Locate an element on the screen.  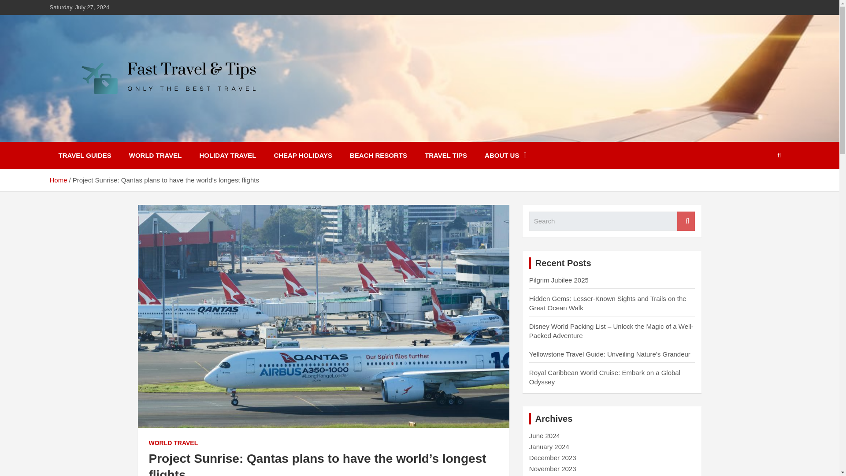
Royal Caribbean World Cruise: Embark on a Global Odyssey is located at coordinates (605, 377).